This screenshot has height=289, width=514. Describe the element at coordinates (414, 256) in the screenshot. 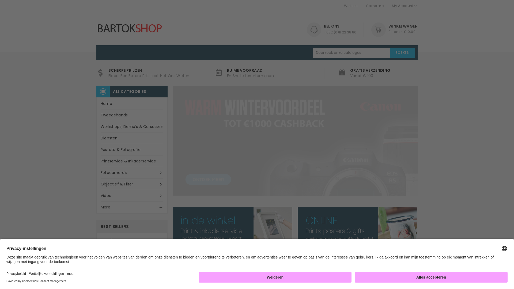

I see ` ` at that location.